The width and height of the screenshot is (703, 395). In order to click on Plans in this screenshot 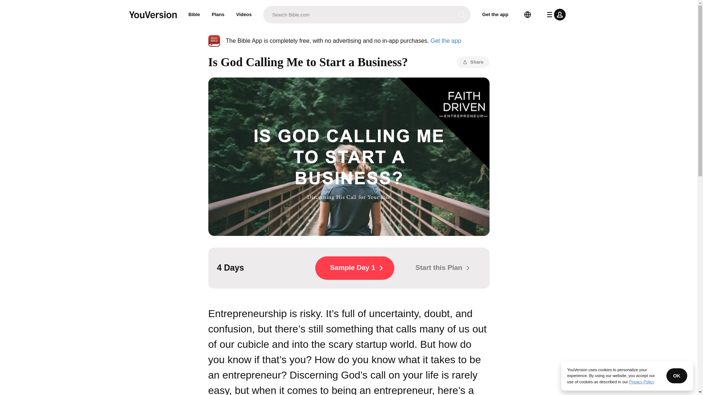, I will do `click(218, 15)`.